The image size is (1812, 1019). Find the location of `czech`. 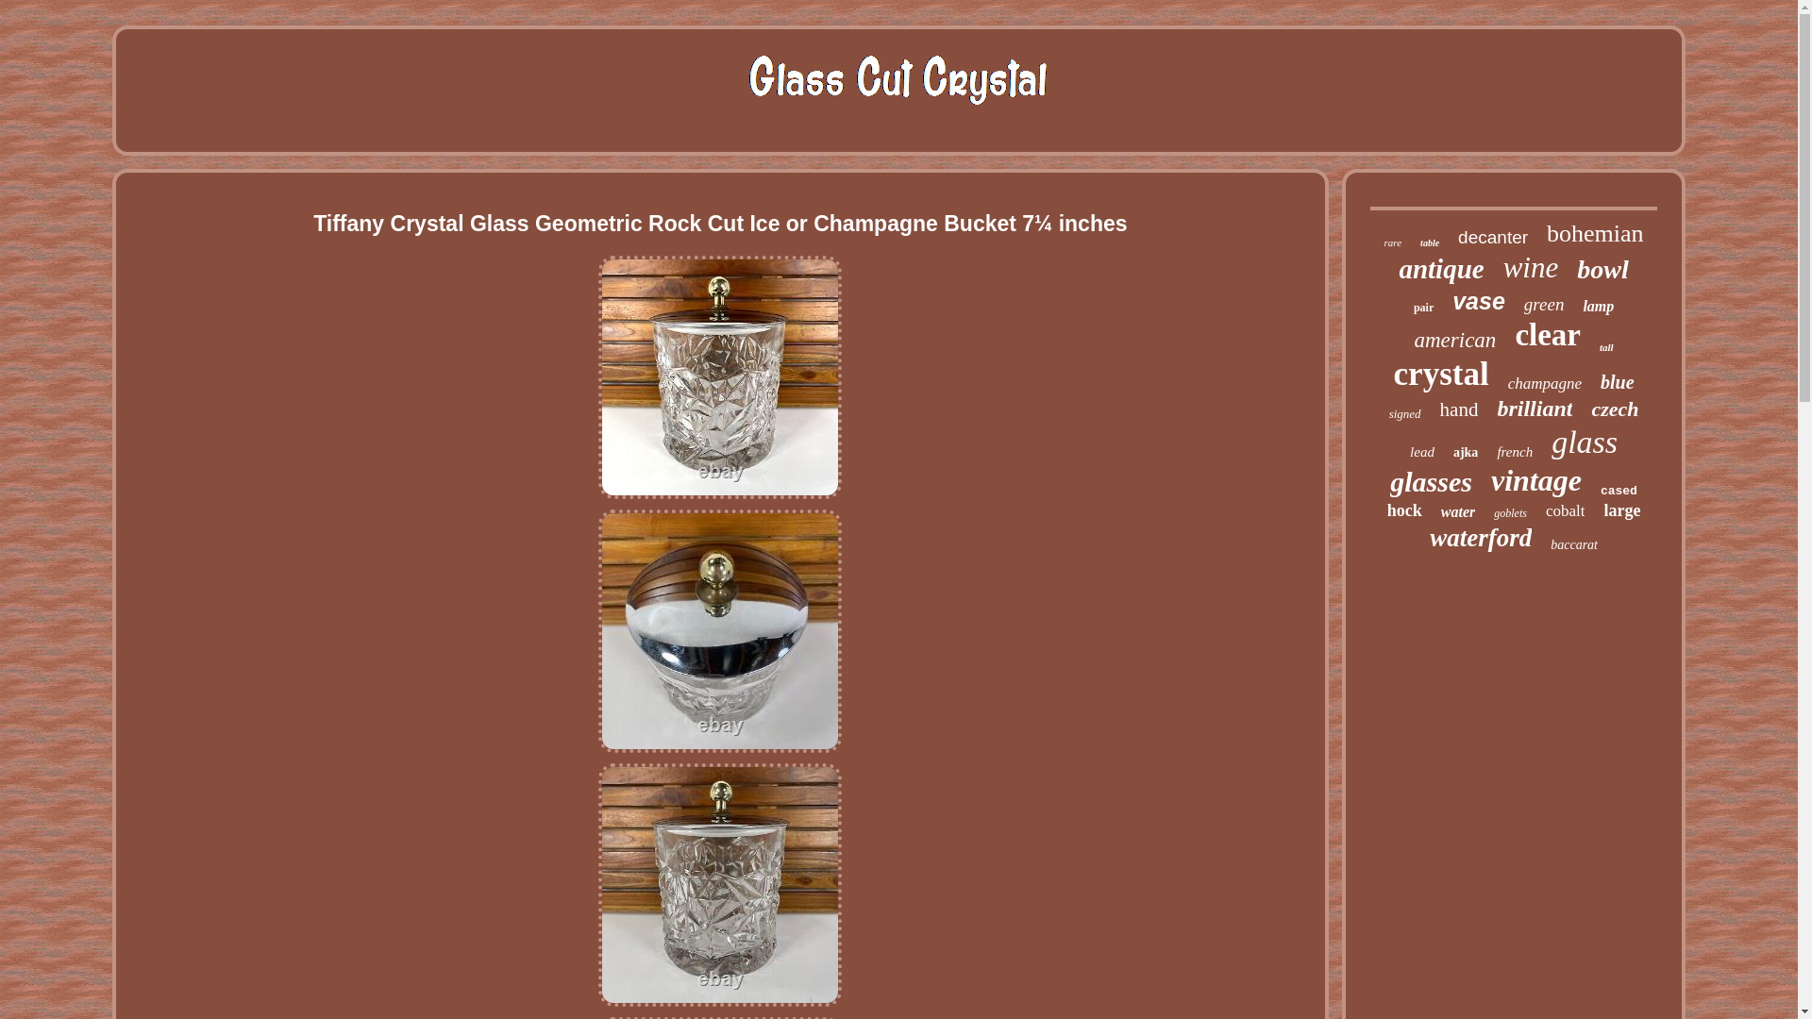

czech is located at coordinates (1614, 409).